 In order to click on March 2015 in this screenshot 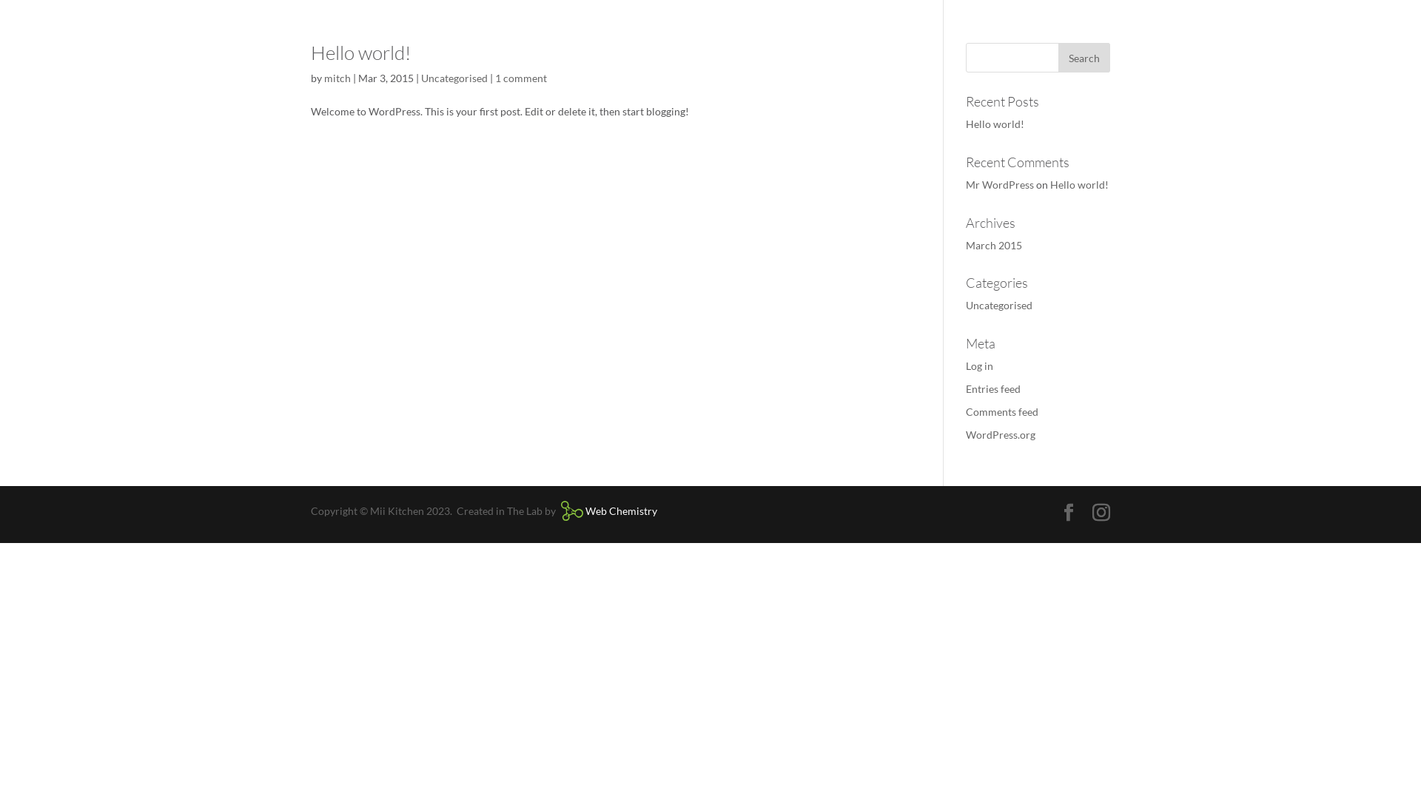, I will do `click(994, 246)`.